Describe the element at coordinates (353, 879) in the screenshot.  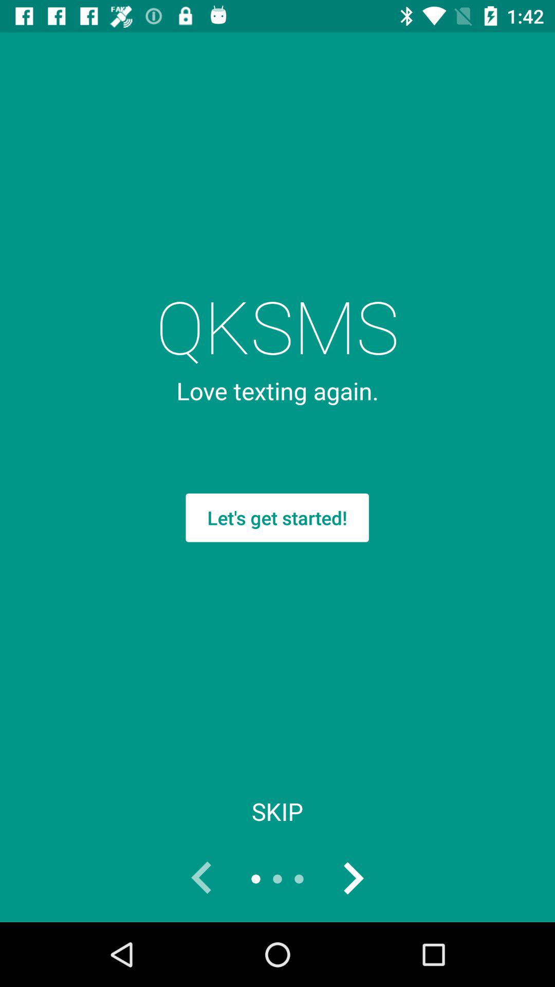
I see `go next` at that location.